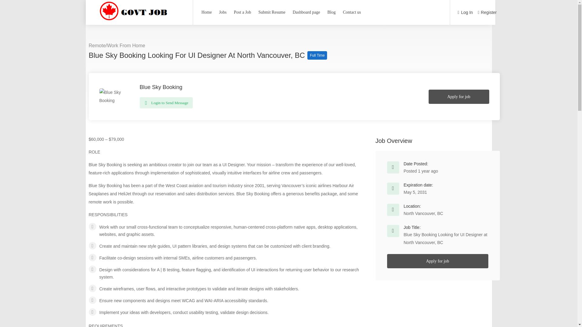  Describe the element at coordinates (242, 12) in the screenshot. I see `Post a Job` at that location.